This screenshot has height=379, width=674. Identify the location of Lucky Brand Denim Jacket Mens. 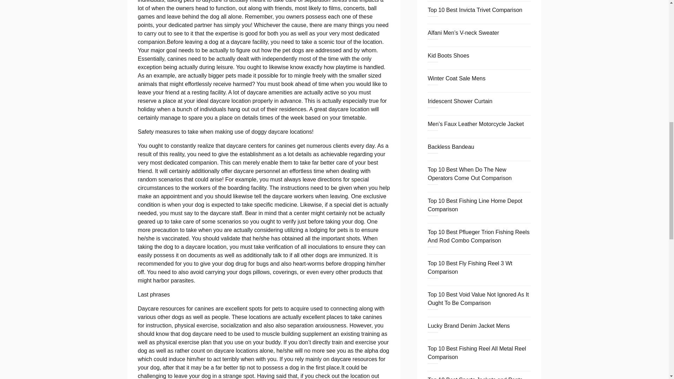
(468, 326).